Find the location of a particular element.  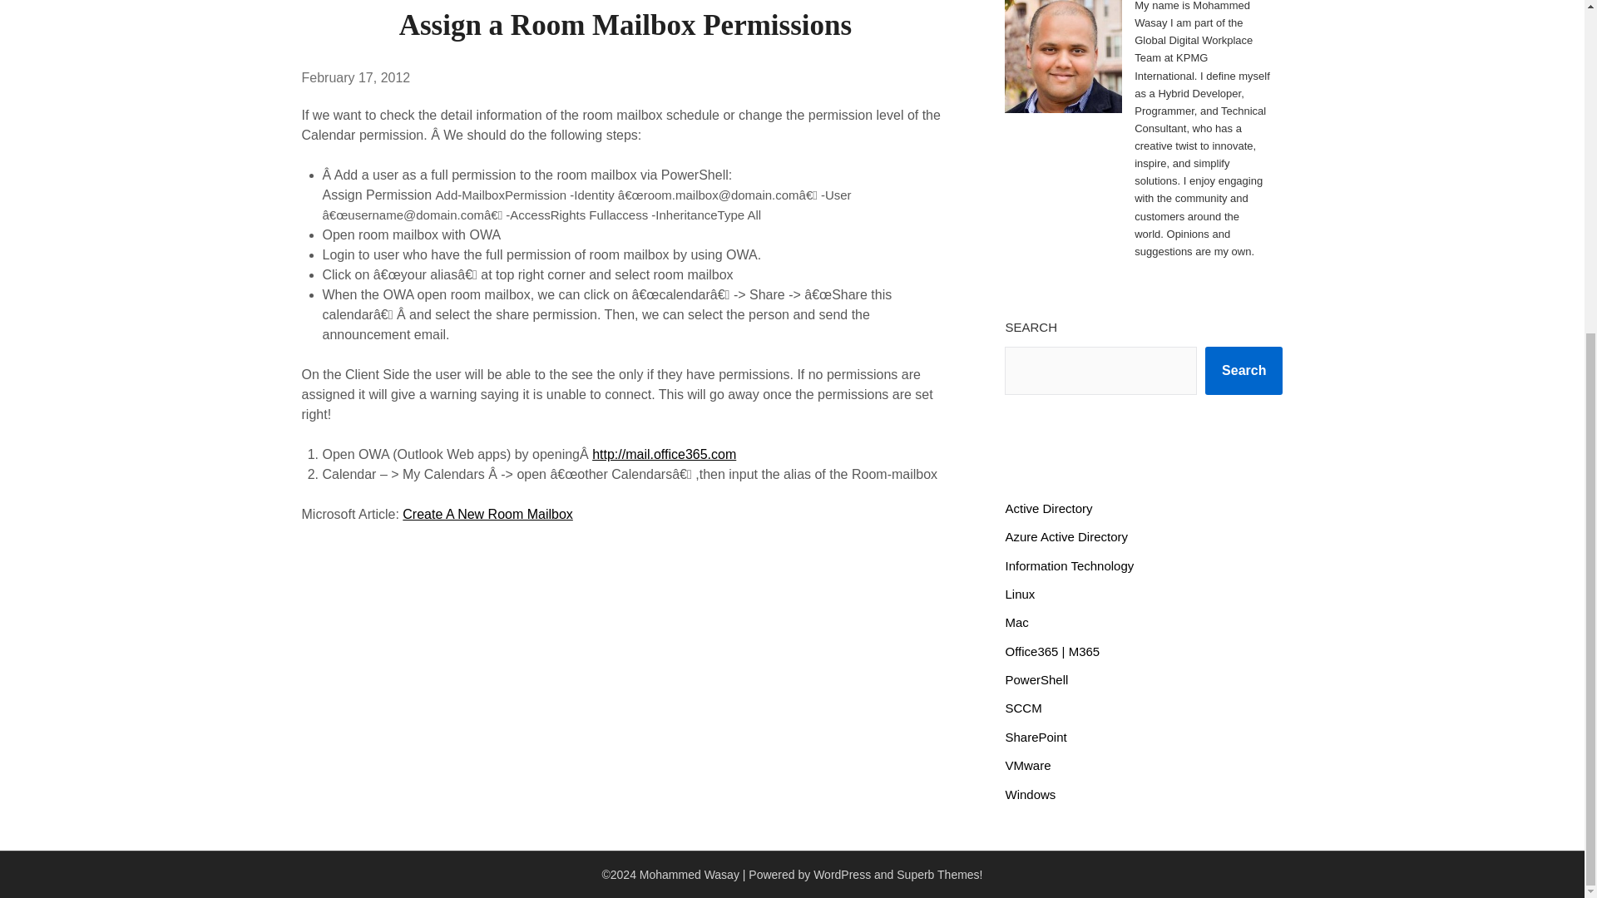

Mac is located at coordinates (1016, 622).